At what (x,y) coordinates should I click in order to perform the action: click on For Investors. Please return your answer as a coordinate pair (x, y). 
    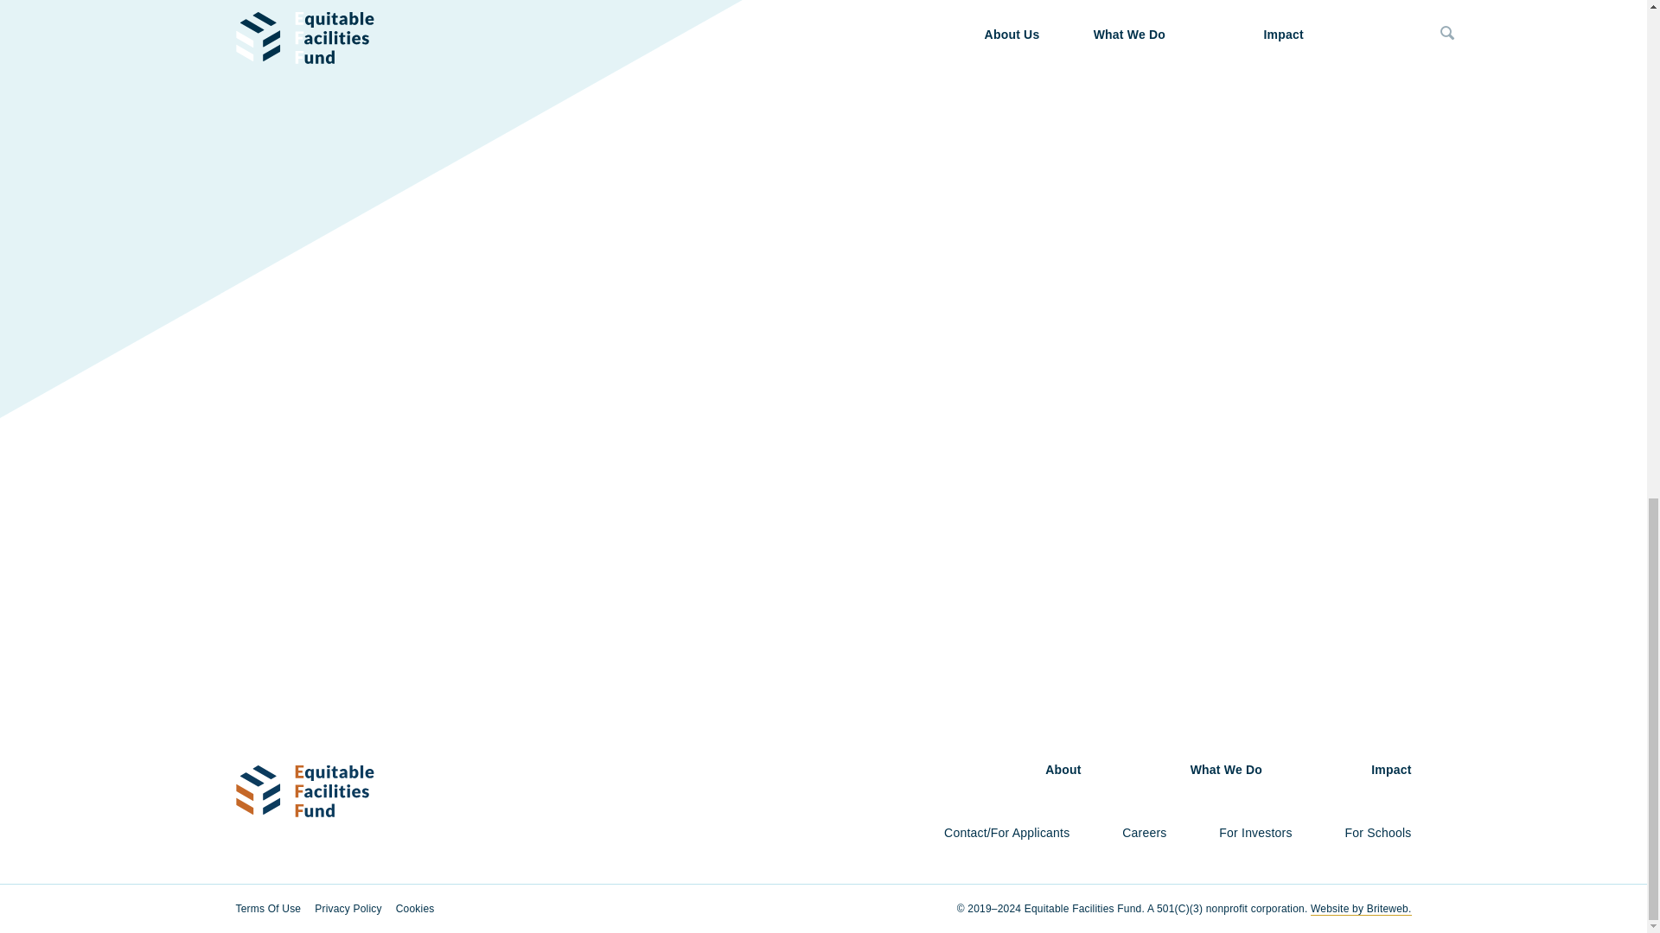
    Looking at the image, I should click on (1255, 833).